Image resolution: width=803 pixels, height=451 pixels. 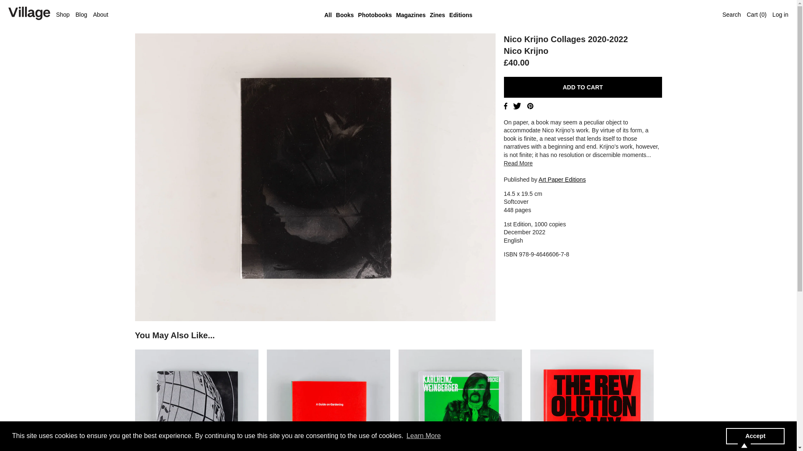 What do you see at coordinates (411, 15) in the screenshot?
I see `Magazines` at bounding box center [411, 15].